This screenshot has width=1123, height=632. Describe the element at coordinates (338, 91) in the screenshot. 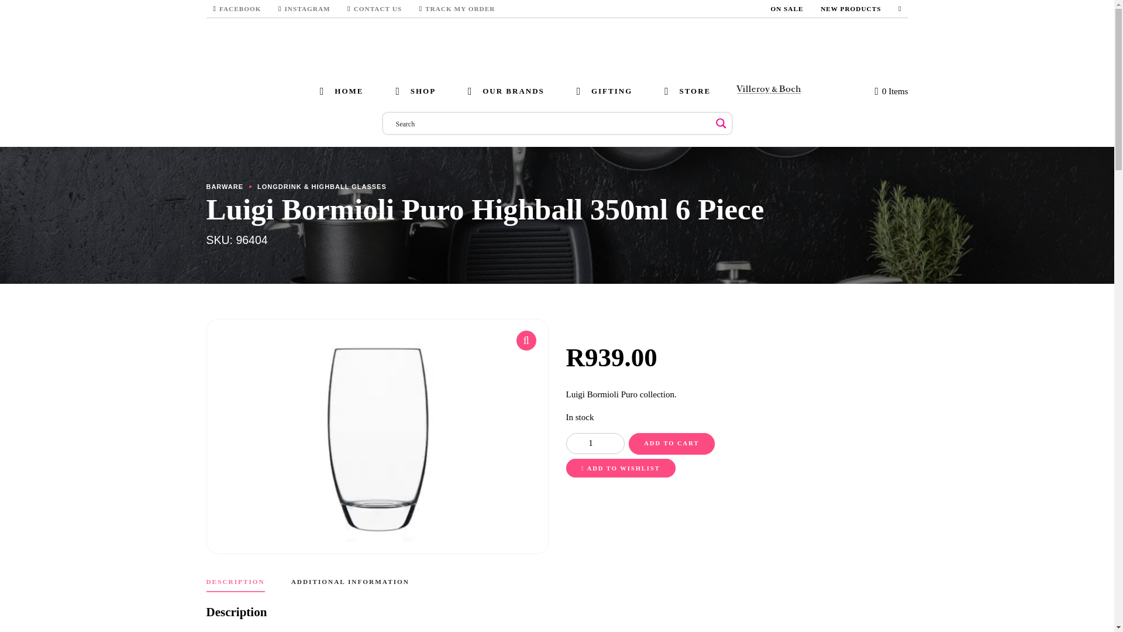

I see `HOME` at that location.